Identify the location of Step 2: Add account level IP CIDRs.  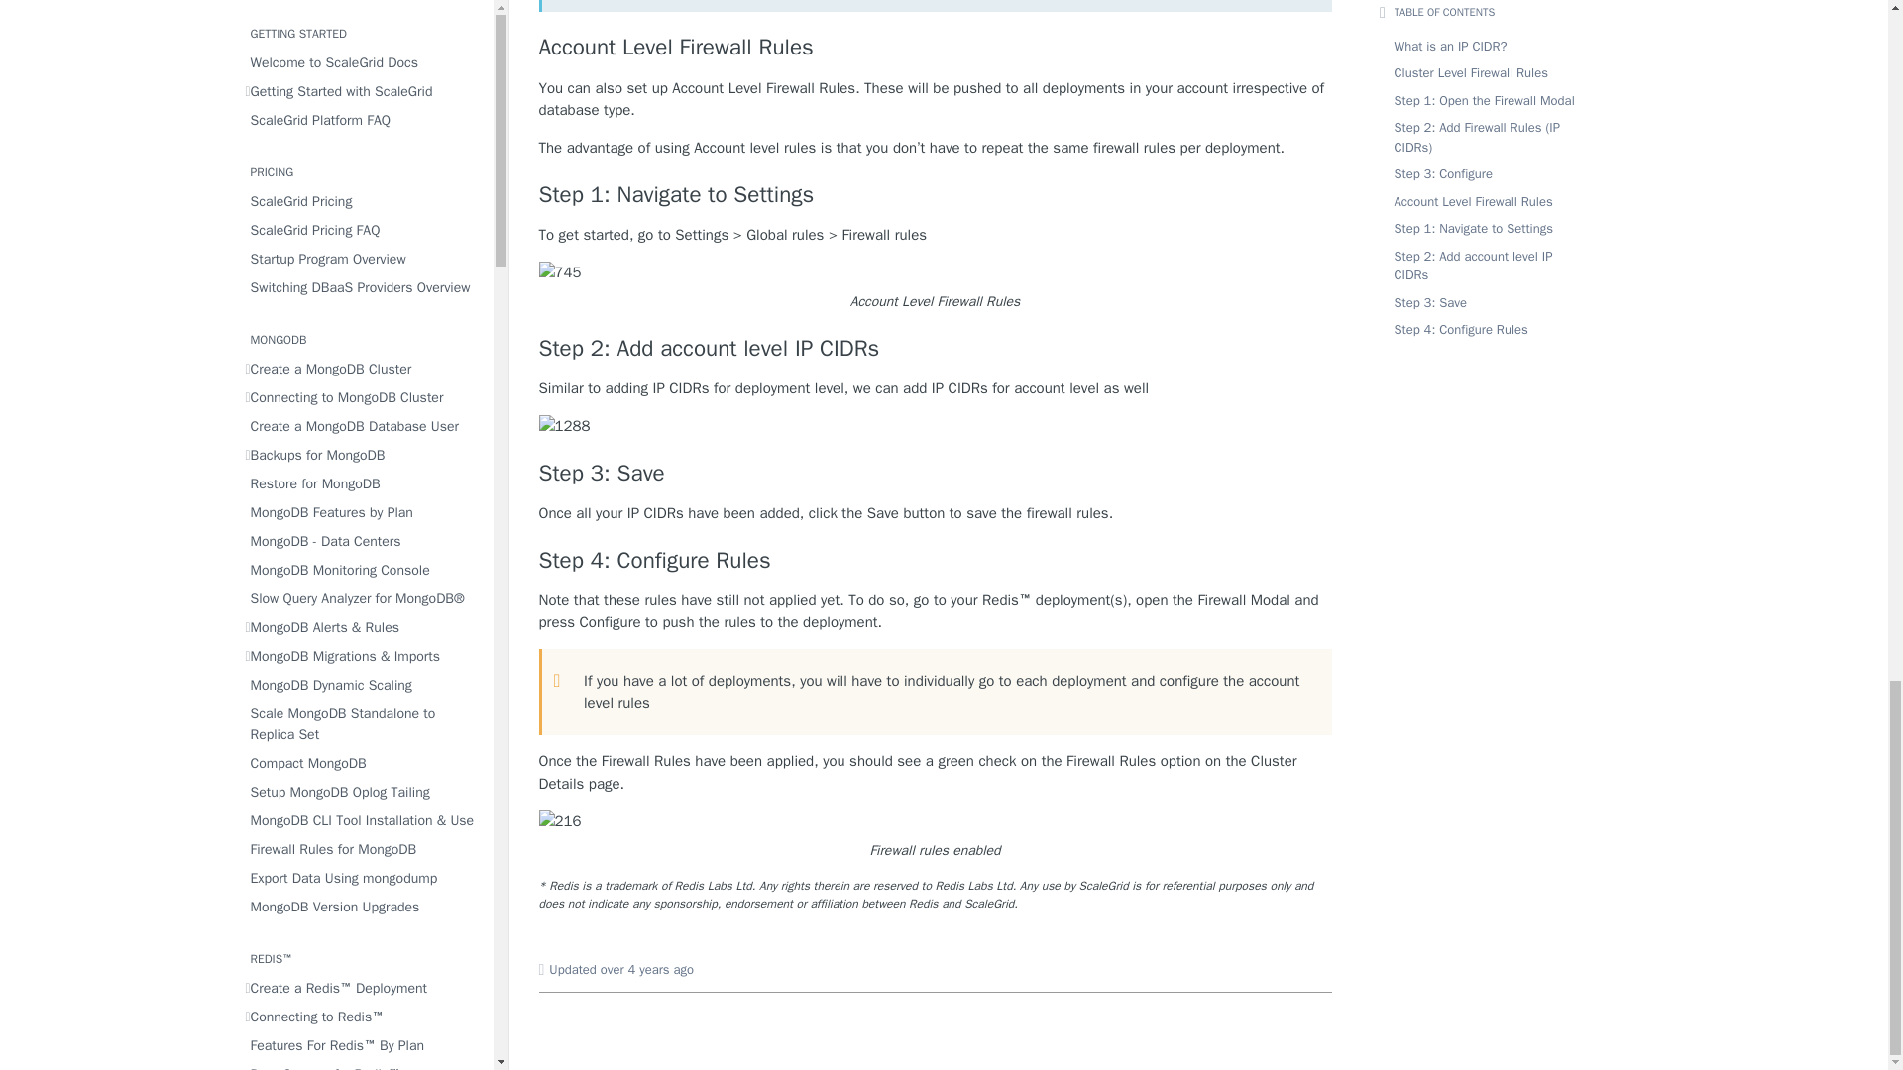
(936, 349).